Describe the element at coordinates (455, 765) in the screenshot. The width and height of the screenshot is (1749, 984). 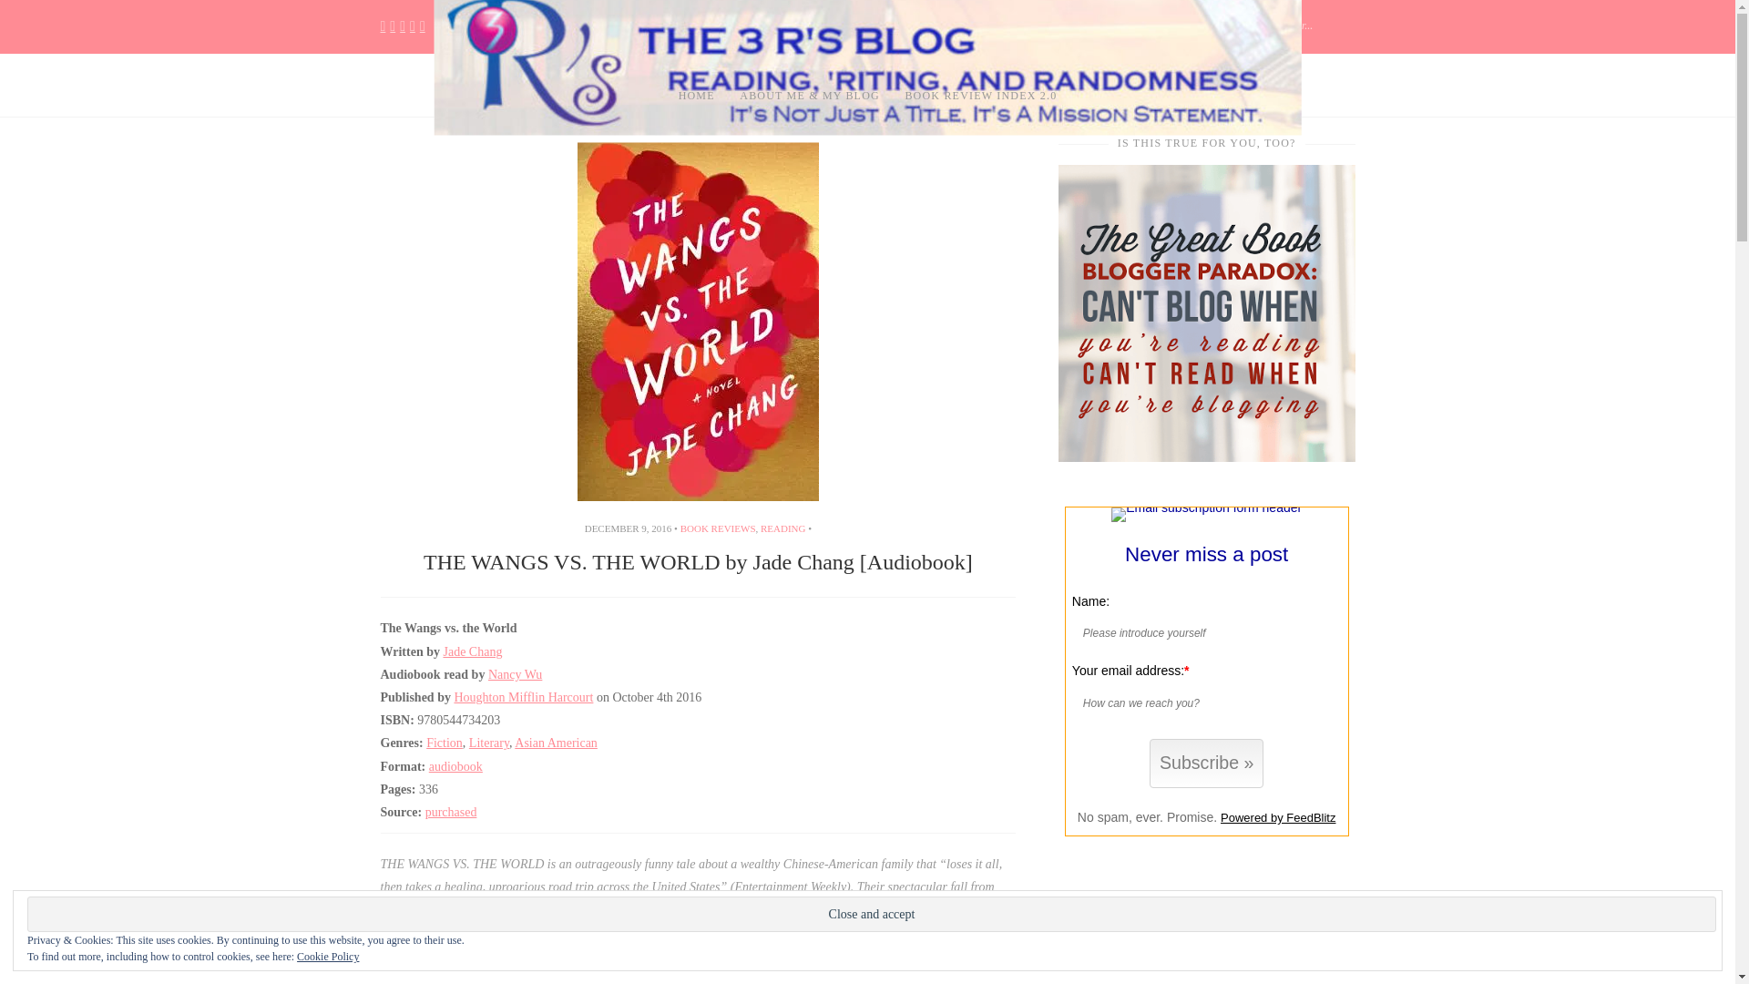
I see `audiobook` at that location.